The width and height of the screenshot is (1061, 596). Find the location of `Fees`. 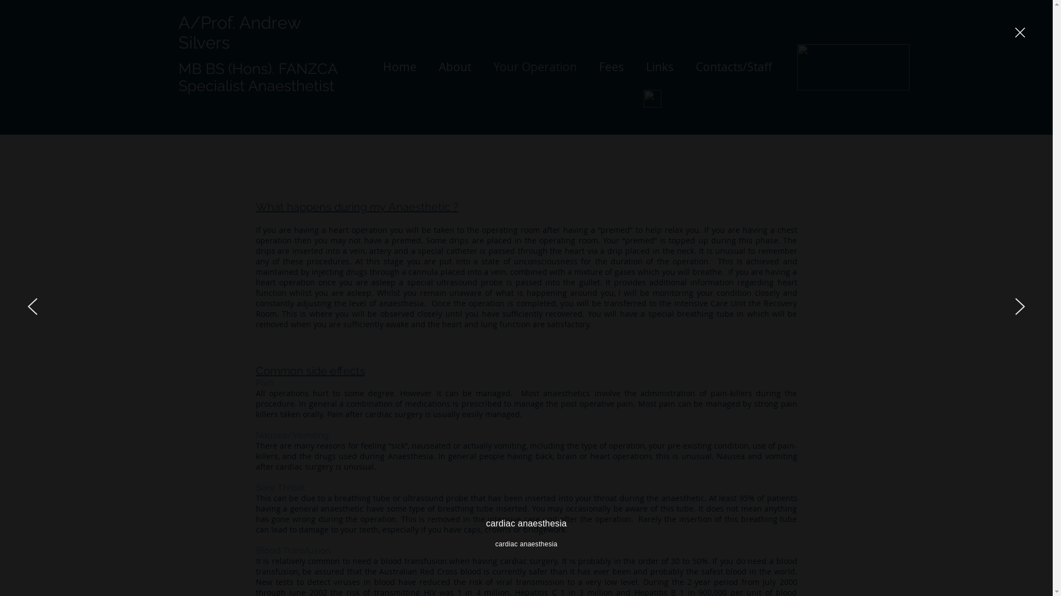

Fees is located at coordinates (611, 67).